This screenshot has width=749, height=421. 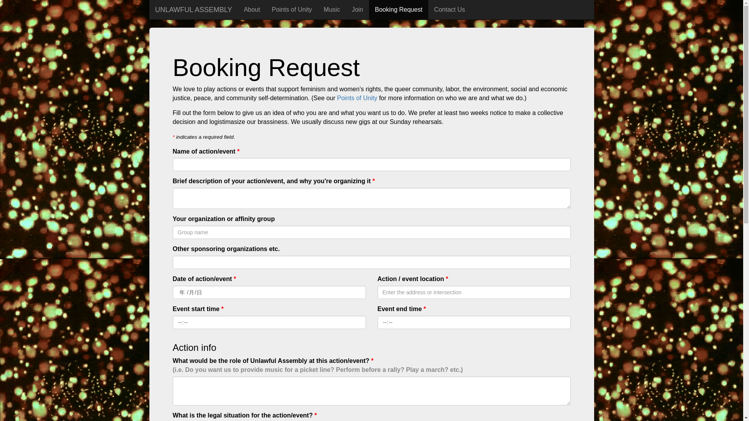 What do you see at coordinates (399, 9) in the screenshot?
I see `Booking Request` at bounding box center [399, 9].